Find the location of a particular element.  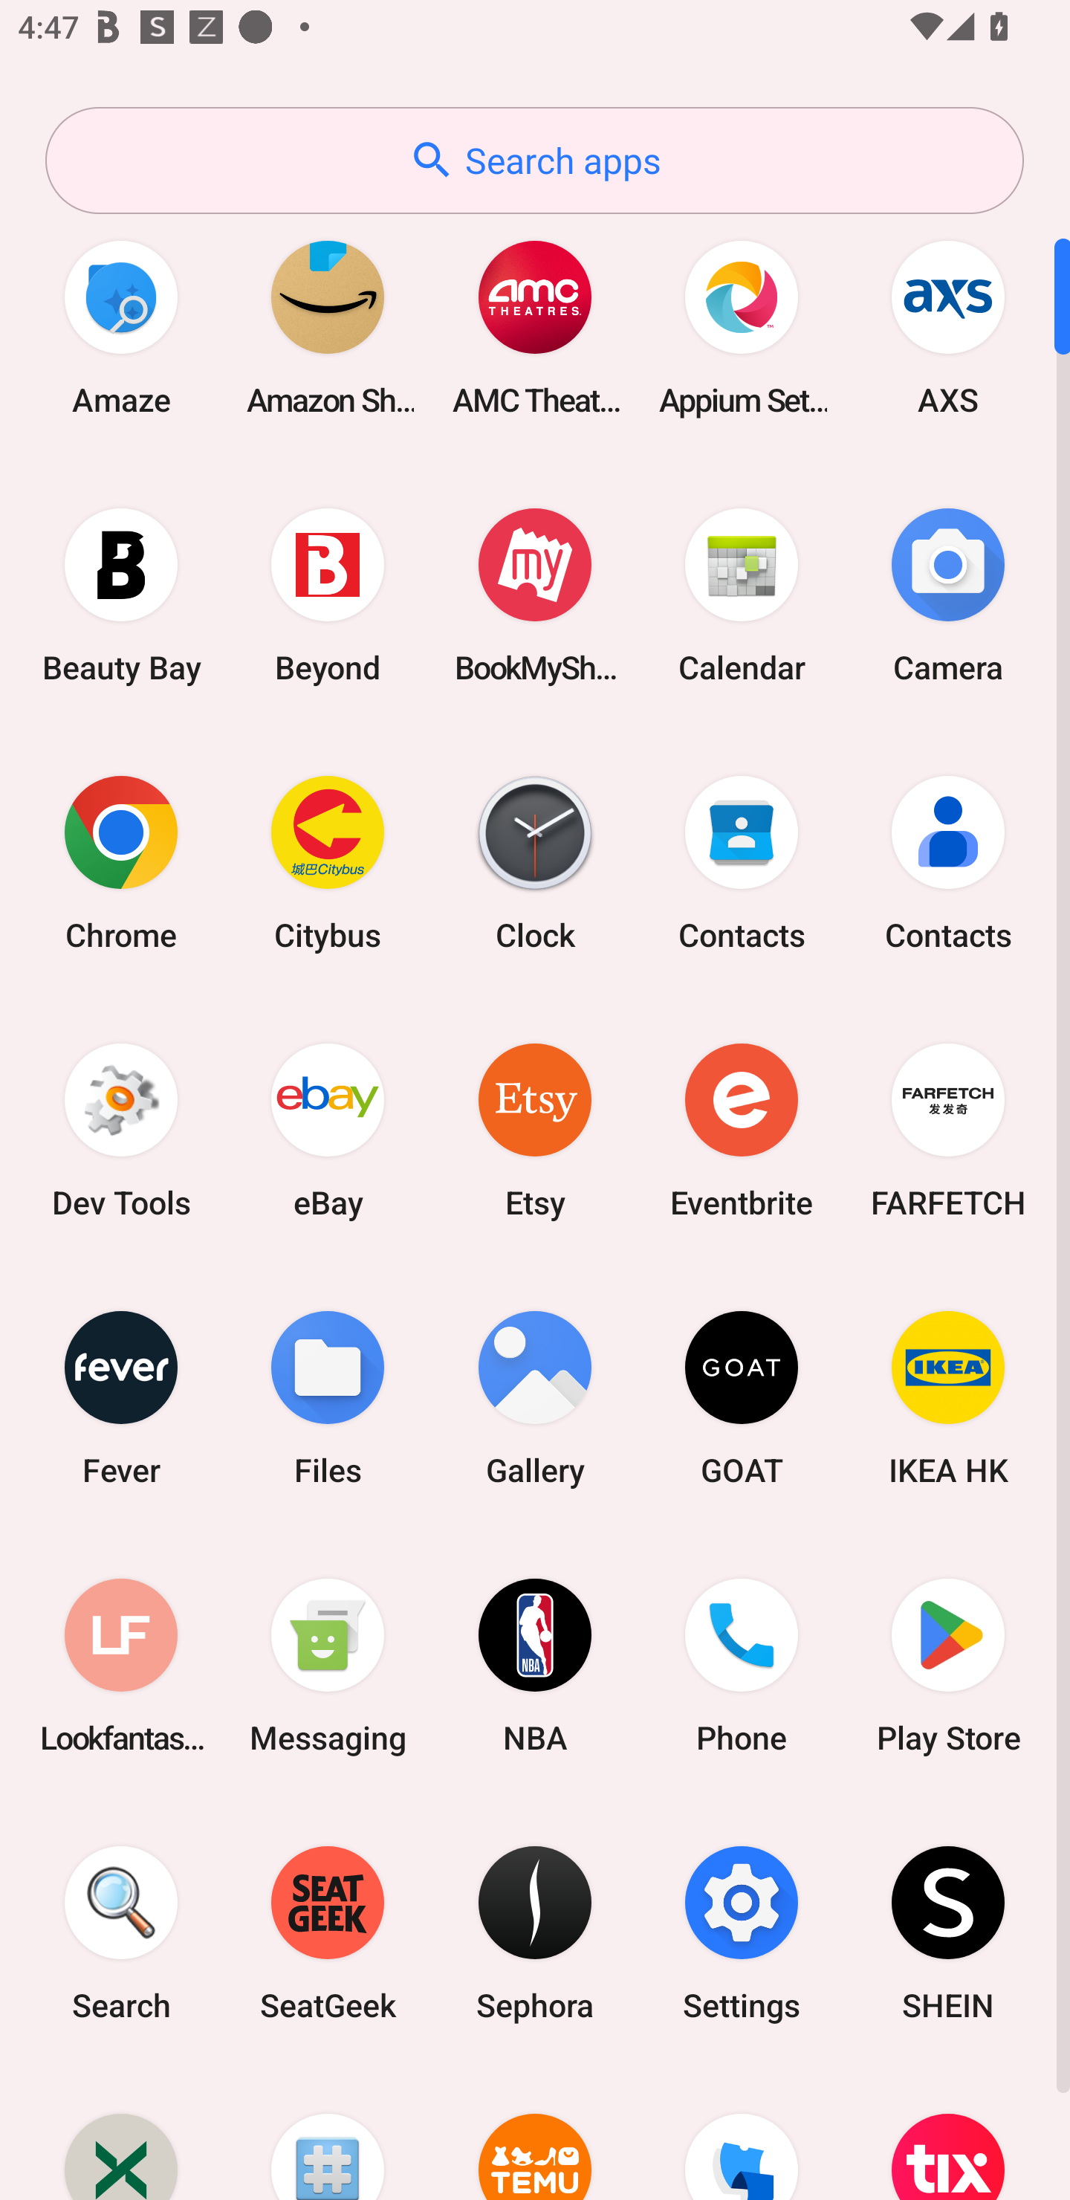

Messaging is located at coordinates (328, 1665).